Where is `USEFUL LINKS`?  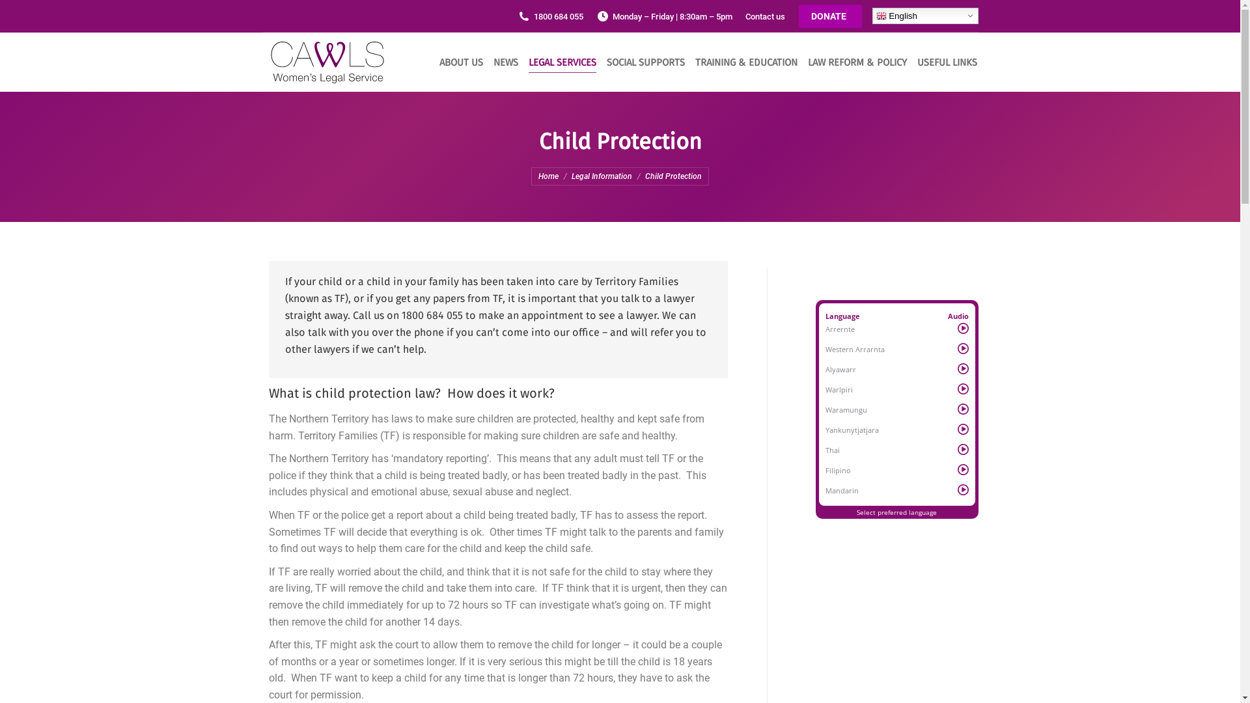
USEFUL LINKS is located at coordinates (945, 62).